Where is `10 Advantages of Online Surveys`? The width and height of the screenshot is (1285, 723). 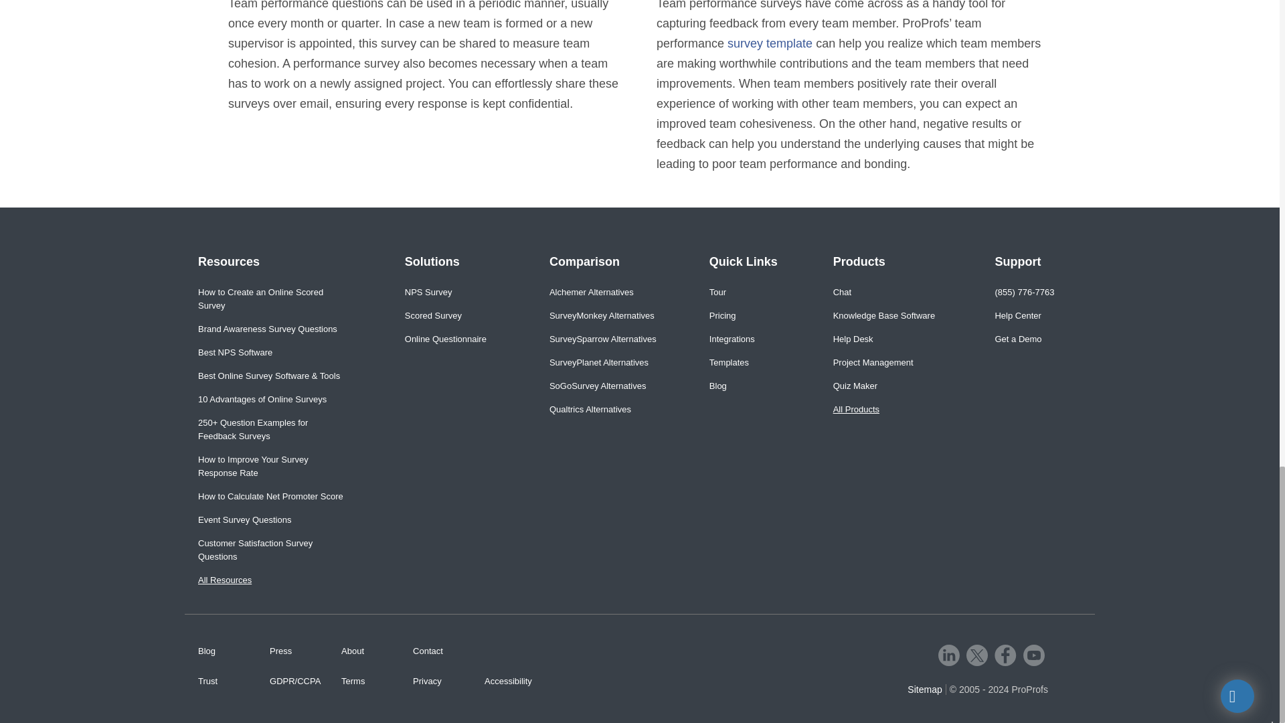 10 Advantages of Online Surveys is located at coordinates (272, 399).